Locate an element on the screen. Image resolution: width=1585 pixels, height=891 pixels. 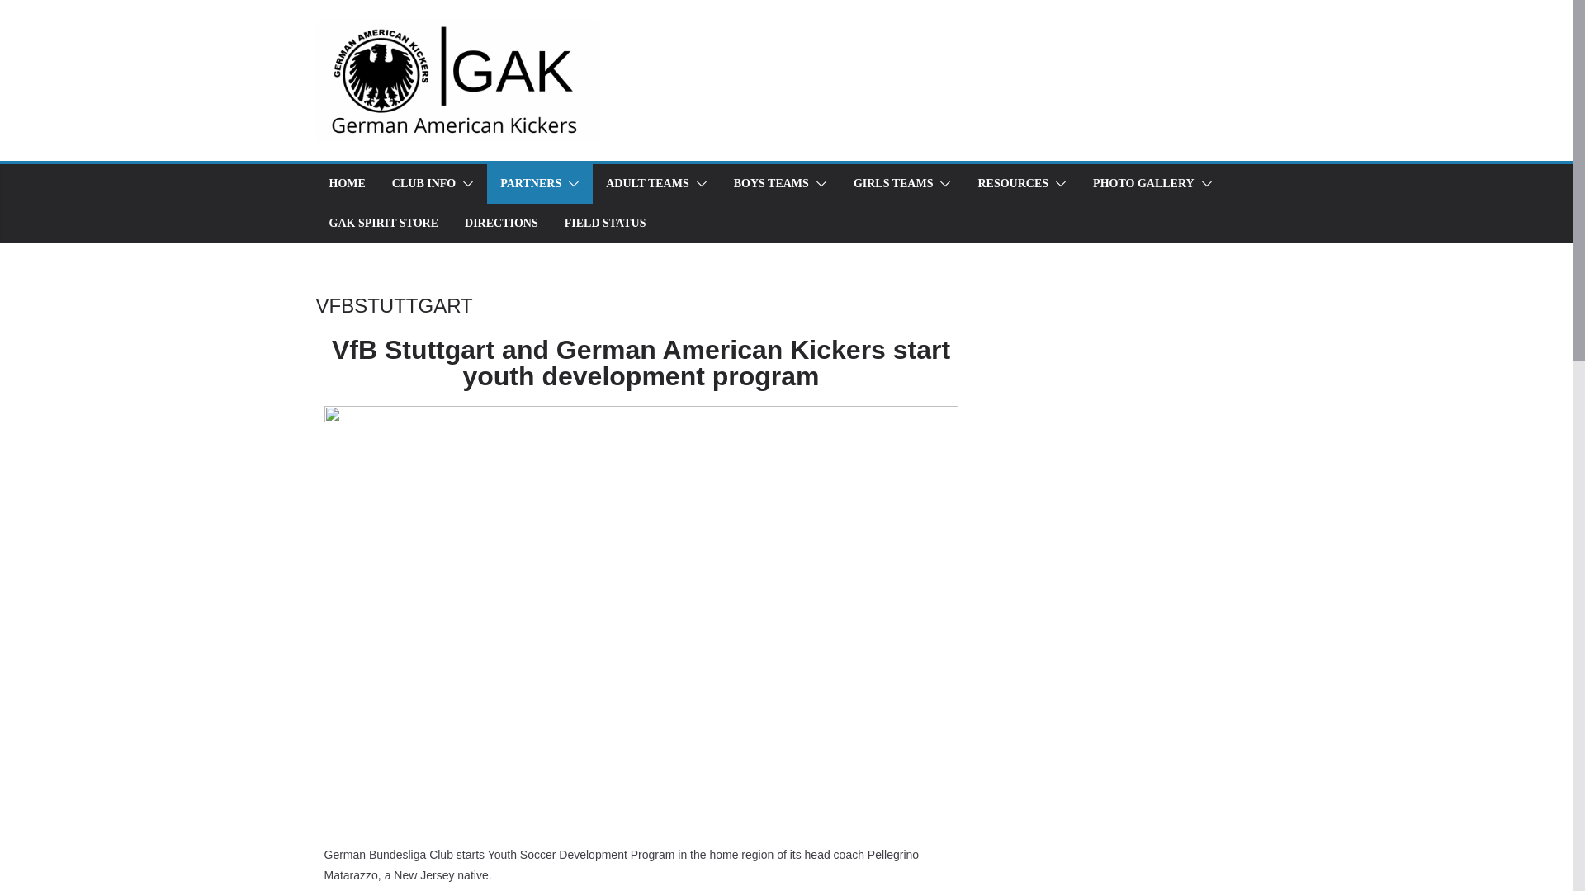
FIELD STATUS is located at coordinates (605, 224).